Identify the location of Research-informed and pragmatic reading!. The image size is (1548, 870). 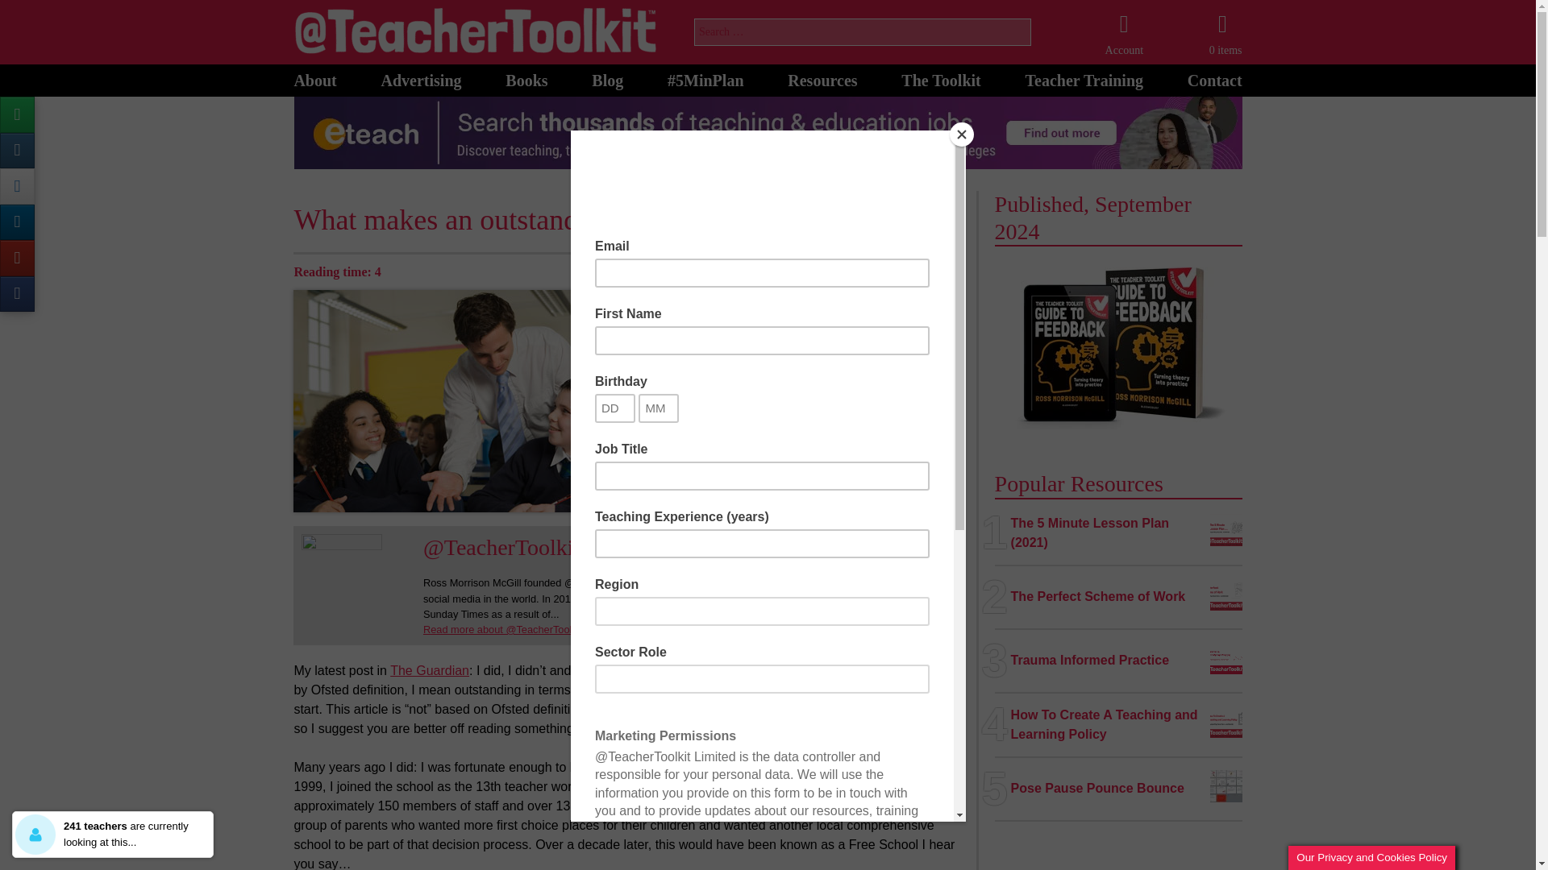
(607, 76).